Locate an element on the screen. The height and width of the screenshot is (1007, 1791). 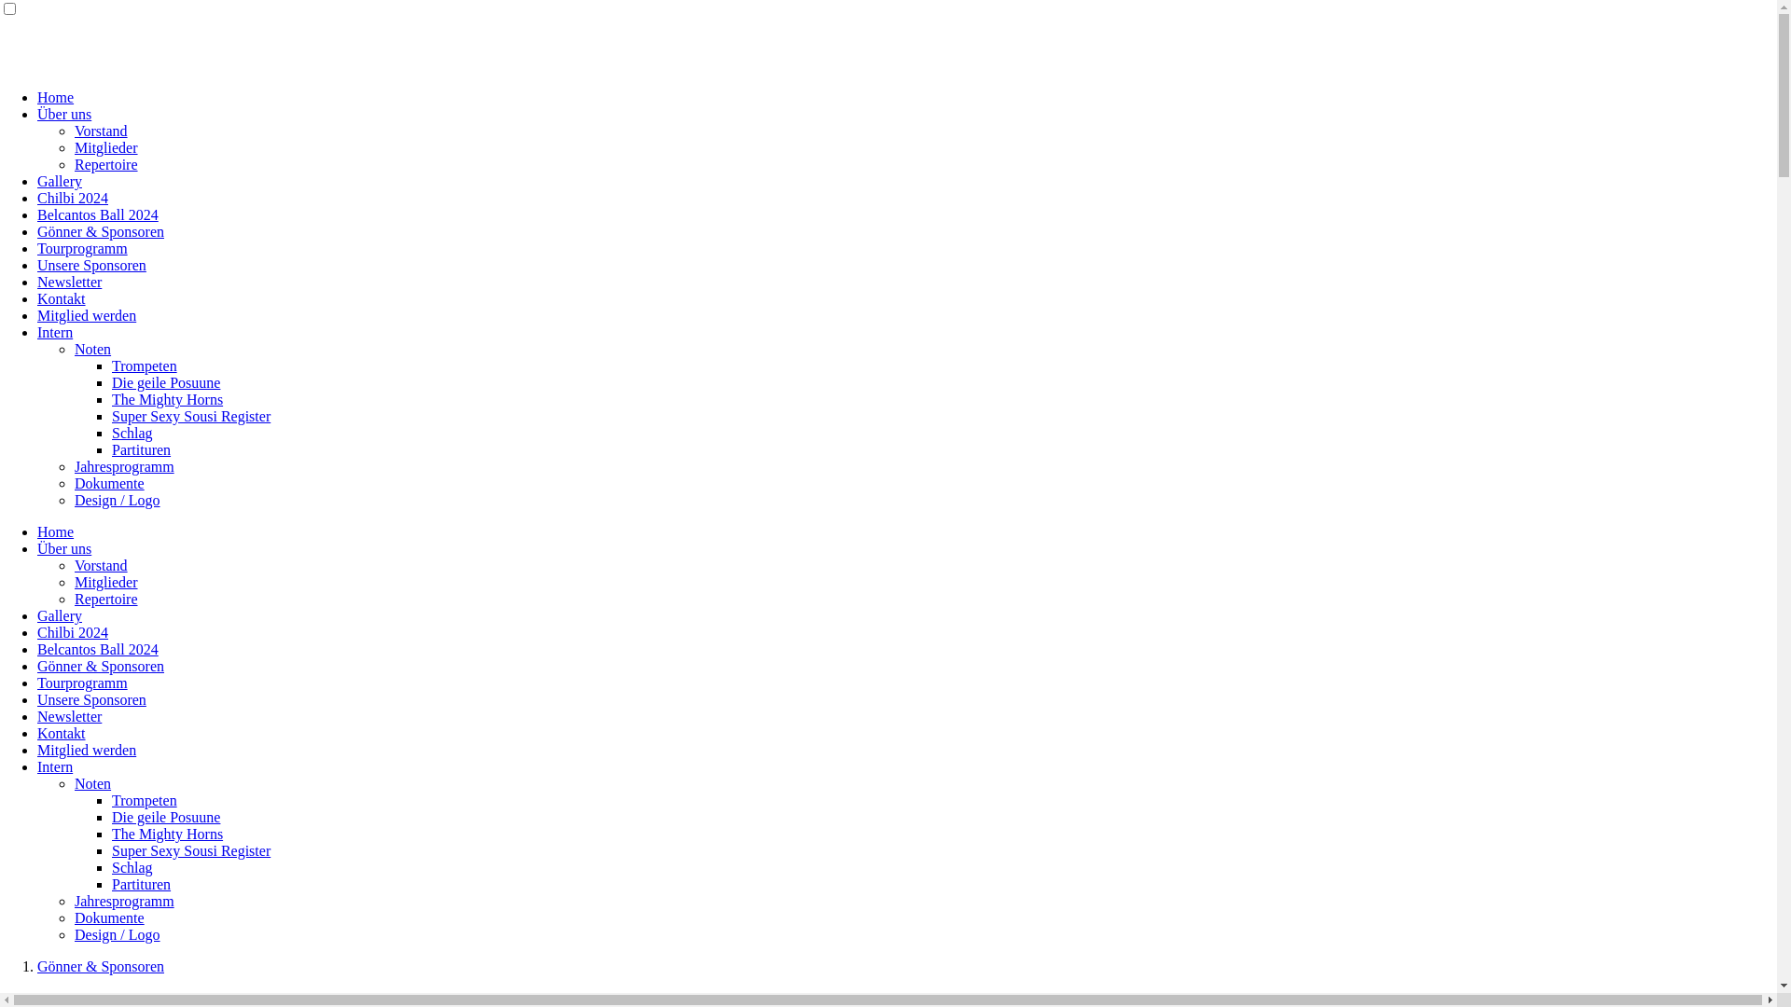
Vorstand is located at coordinates (101, 131).